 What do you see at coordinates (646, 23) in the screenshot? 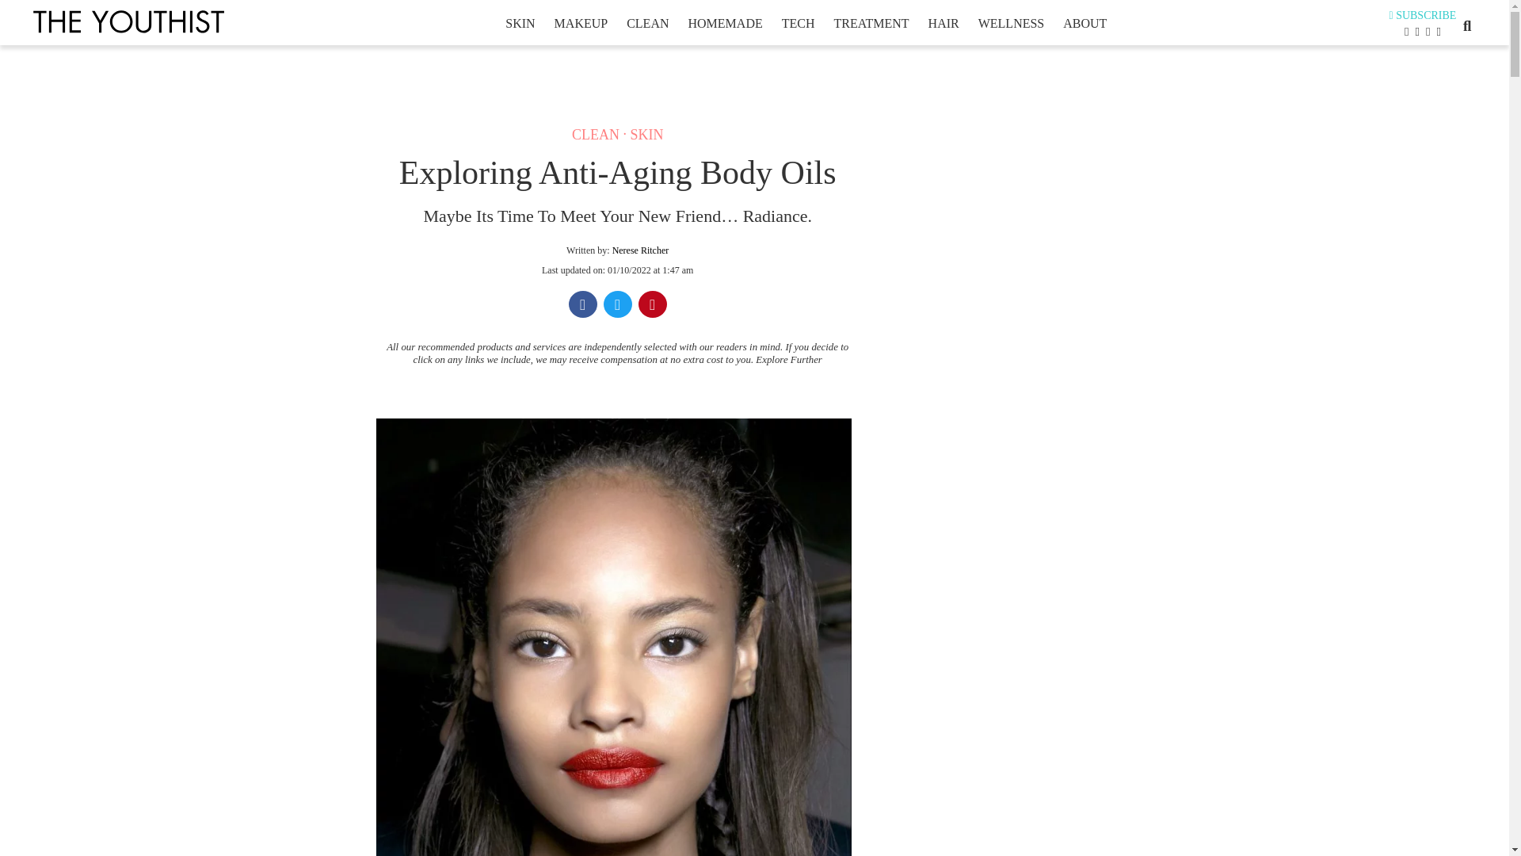
I see `CLEAN` at bounding box center [646, 23].